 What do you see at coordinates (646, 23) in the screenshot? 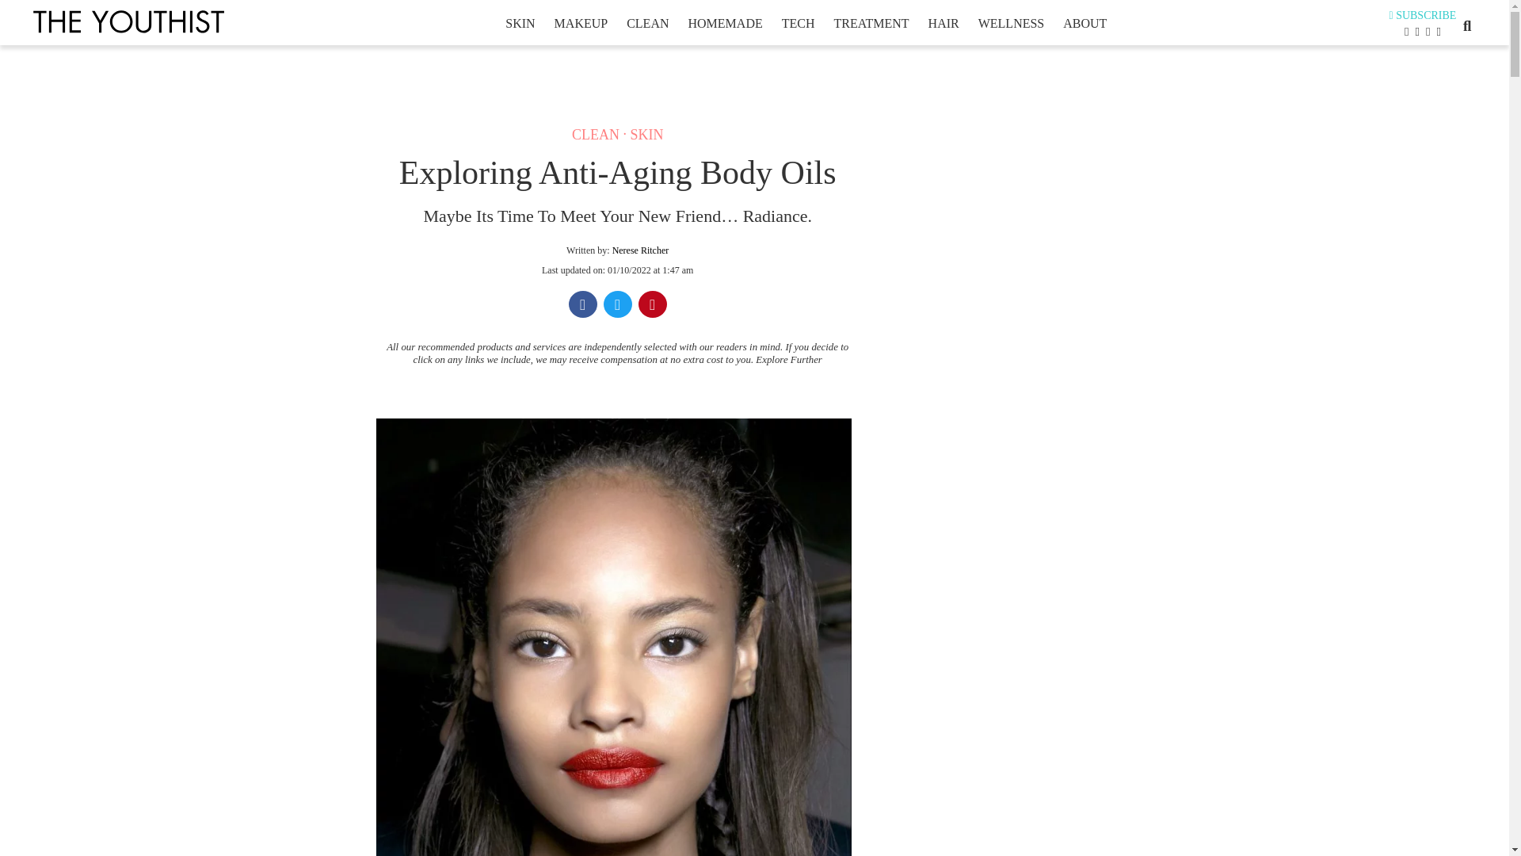
I see `CLEAN` at bounding box center [646, 23].